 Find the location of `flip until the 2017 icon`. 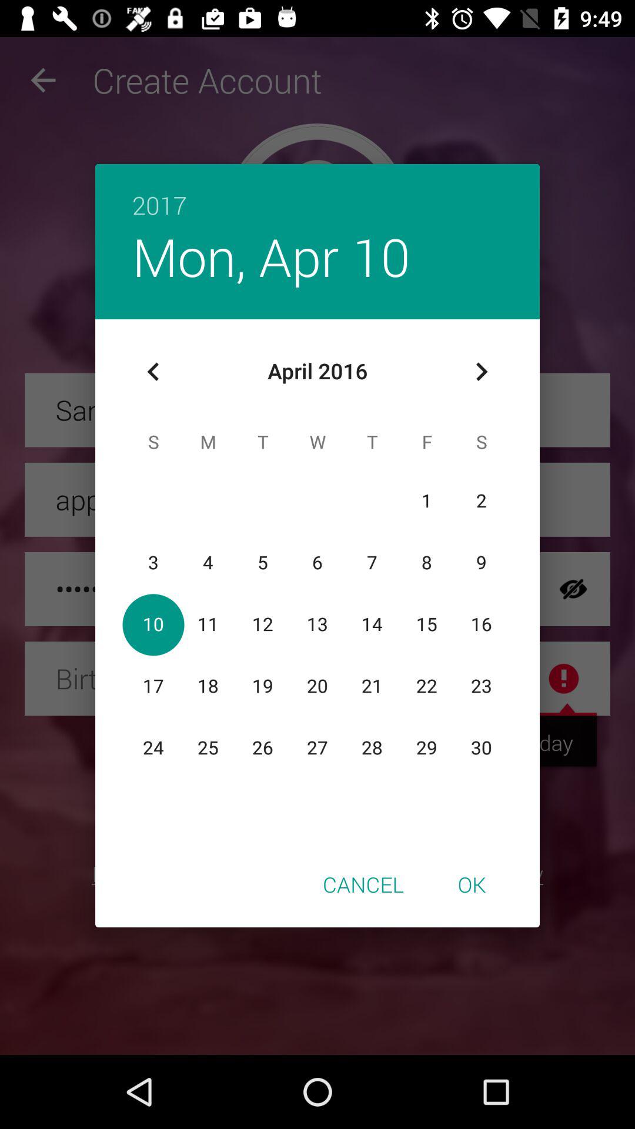

flip until the 2017 icon is located at coordinates (317, 193).